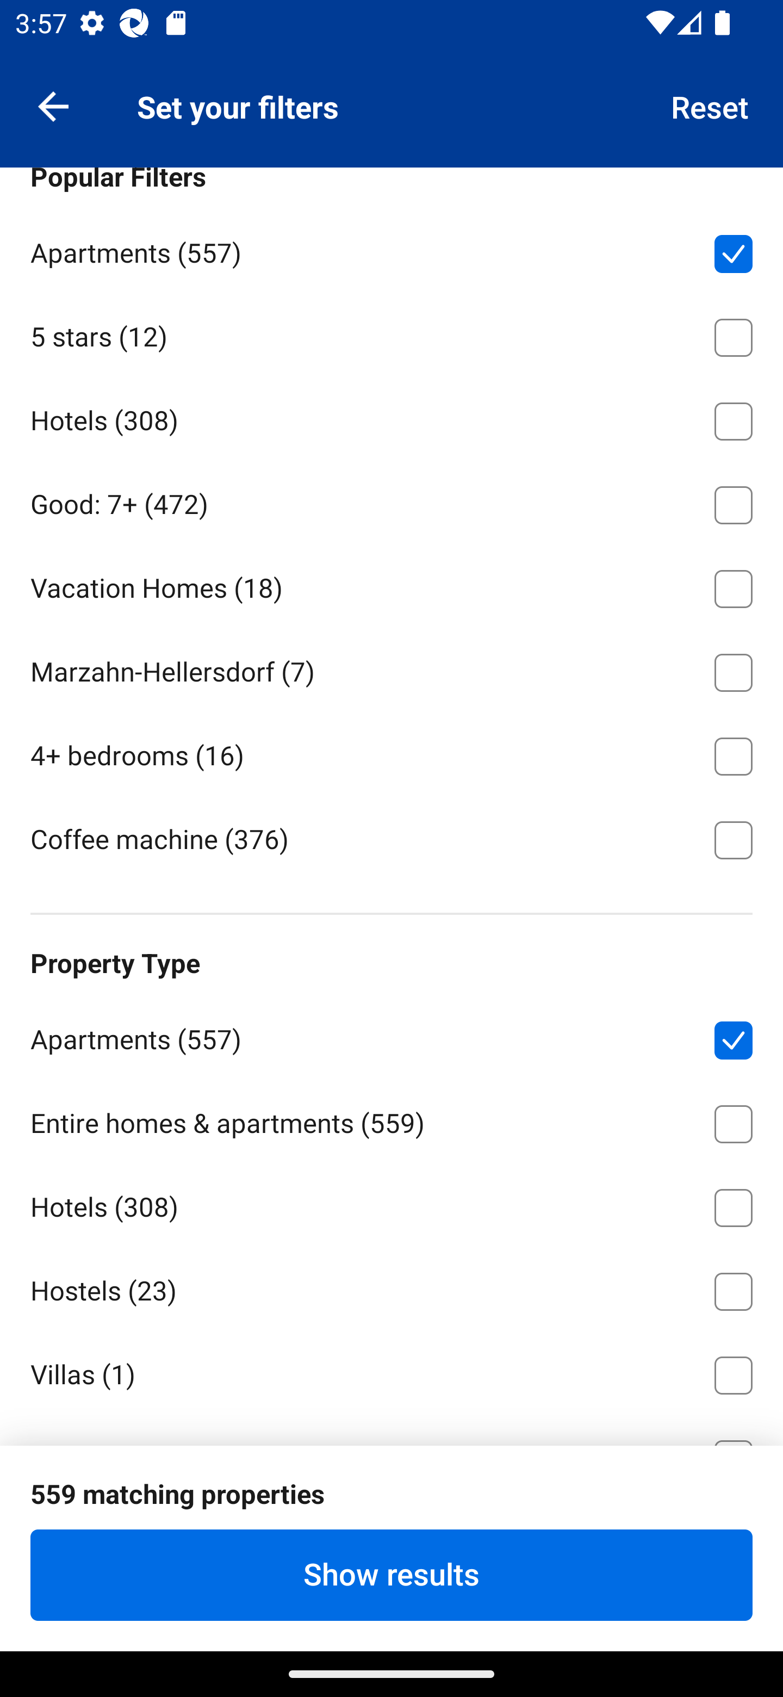 Image resolution: width=783 pixels, height=1697 pixels. Describe the element at coordinates (391, 838) in the screenshot. I see `Coffee machine ⁦(376)` at that location.